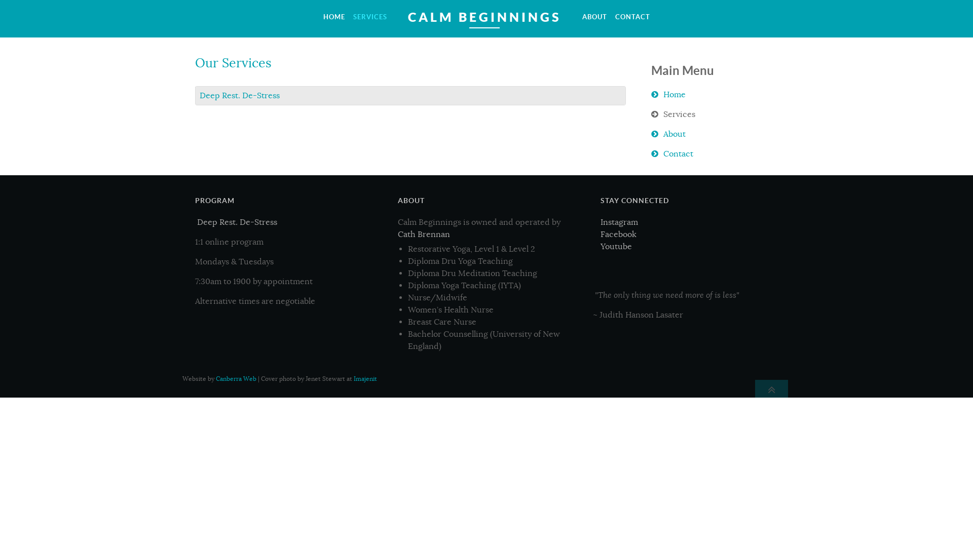 The width and height of the screenshot is (973, 547). What do you see at coordinates (619, 222) in the screenshot?
I see `Instagram` at bounding box center [619, 222].